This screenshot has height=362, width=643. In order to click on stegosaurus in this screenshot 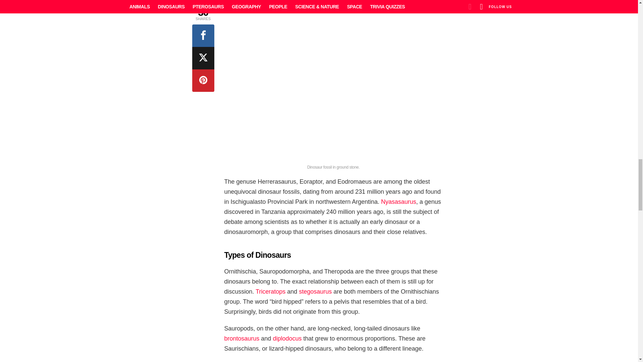, I will do `click(315, 292)`.